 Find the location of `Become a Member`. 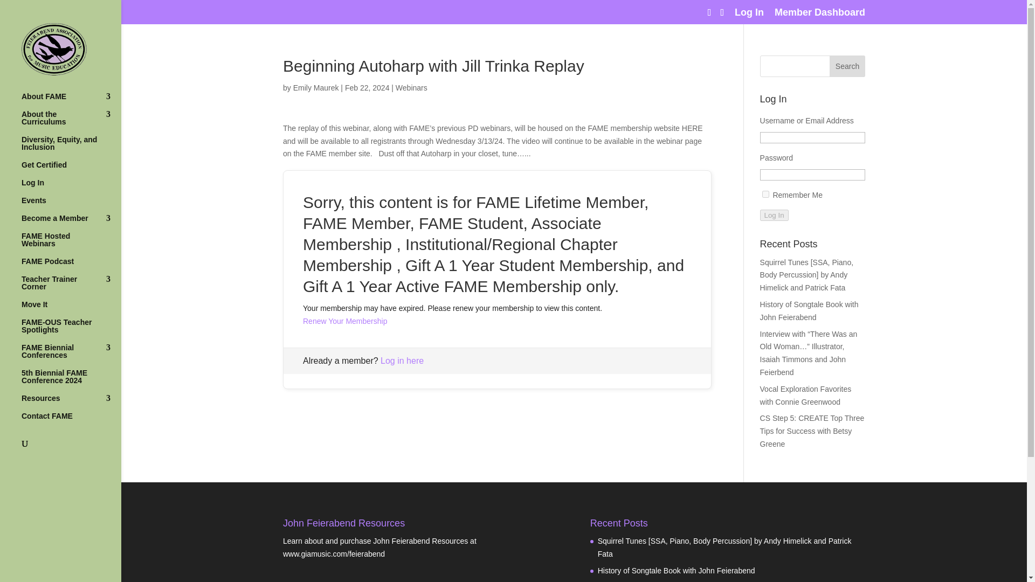

Become a Member is located at coordinates (71, 223).